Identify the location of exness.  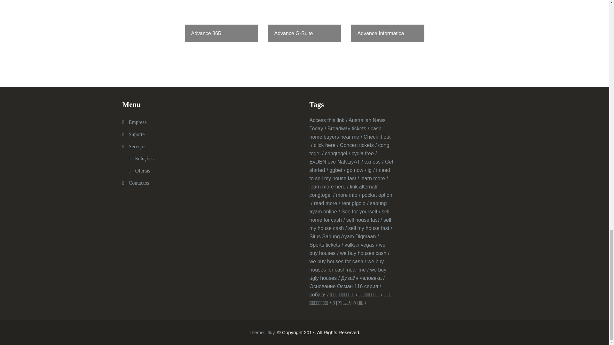
(374, 162).